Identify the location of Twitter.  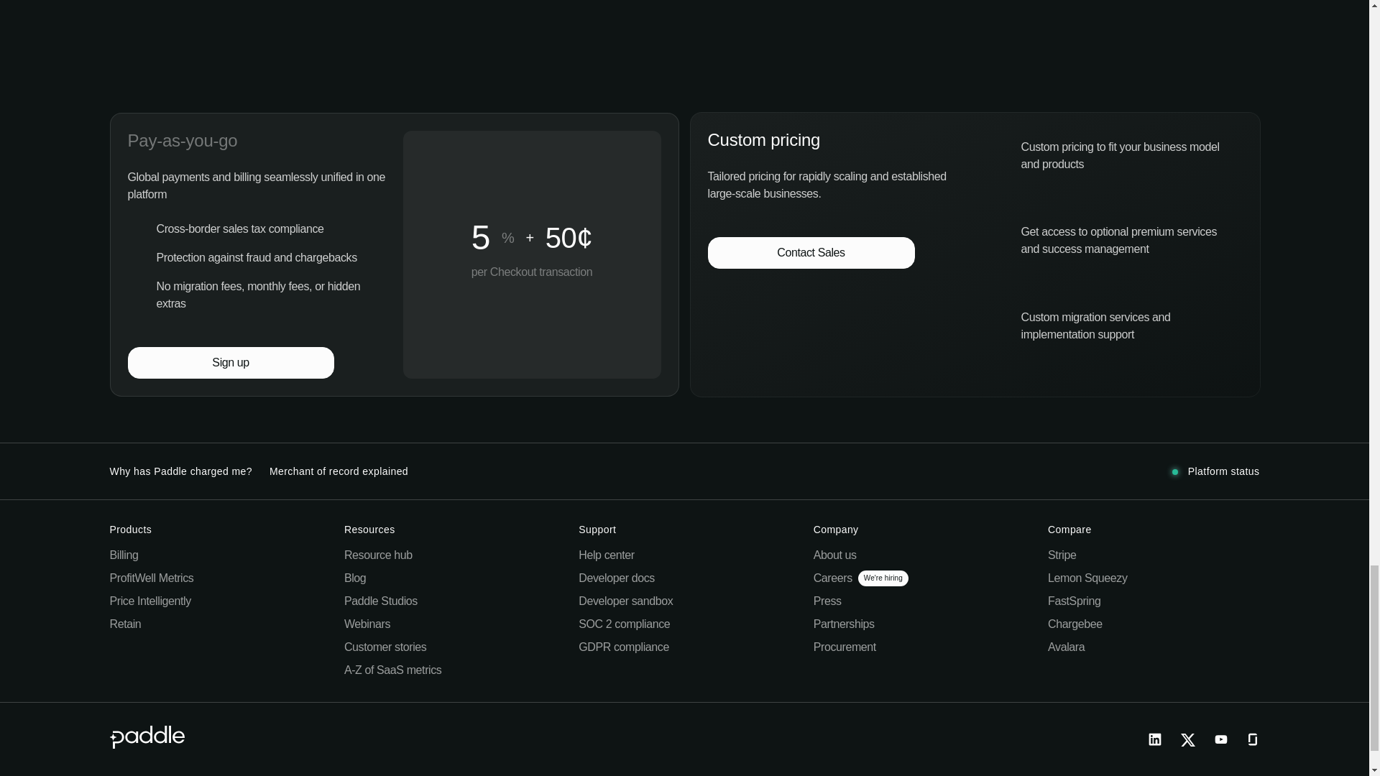
(1187, 740).